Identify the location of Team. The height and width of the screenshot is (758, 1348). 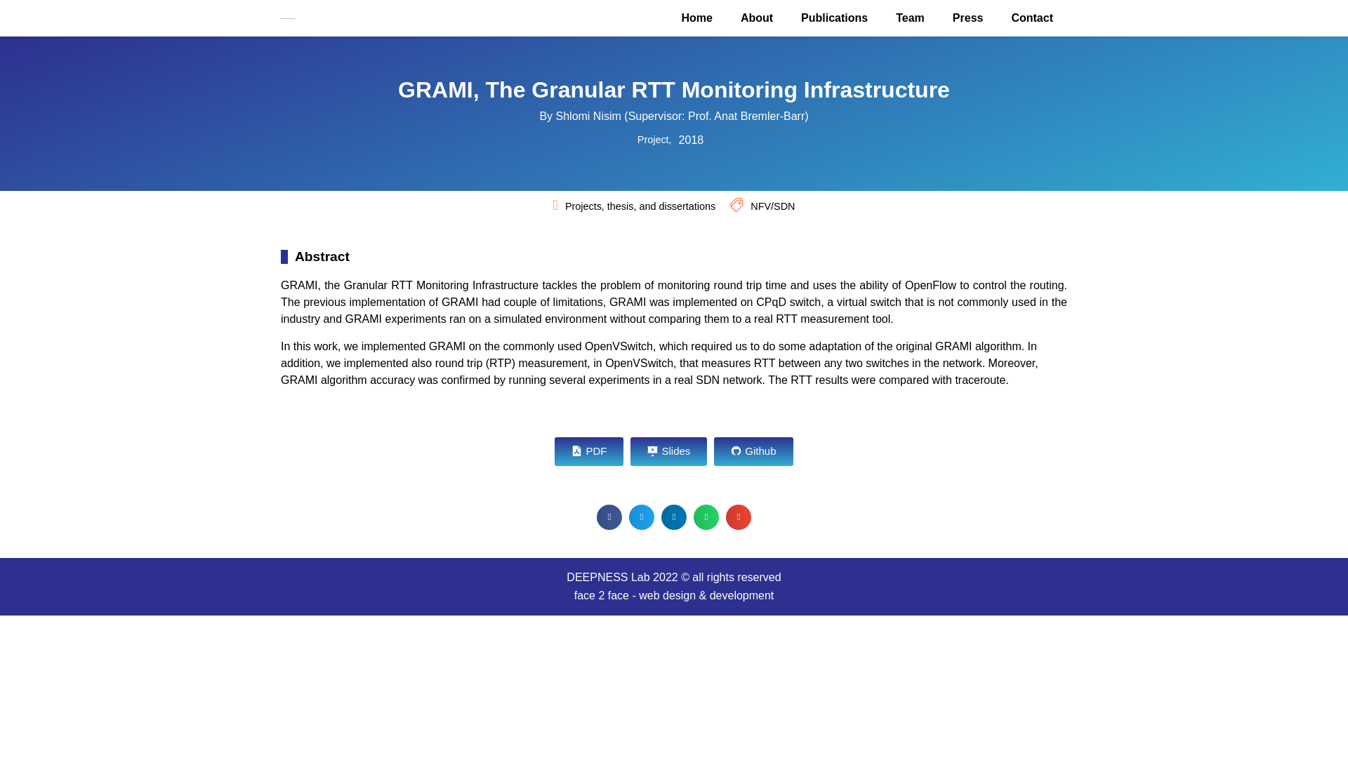
(910, 18).